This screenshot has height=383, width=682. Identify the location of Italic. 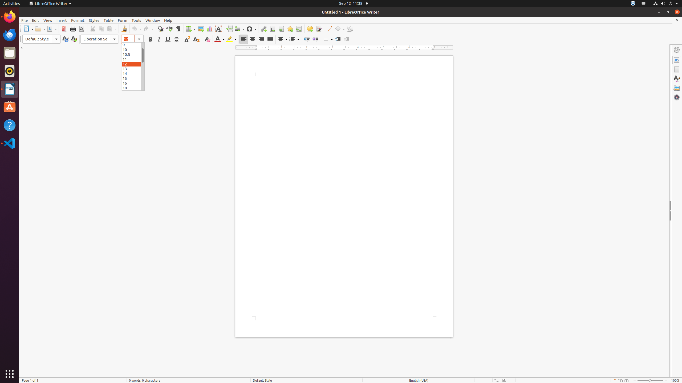
(159, 39).